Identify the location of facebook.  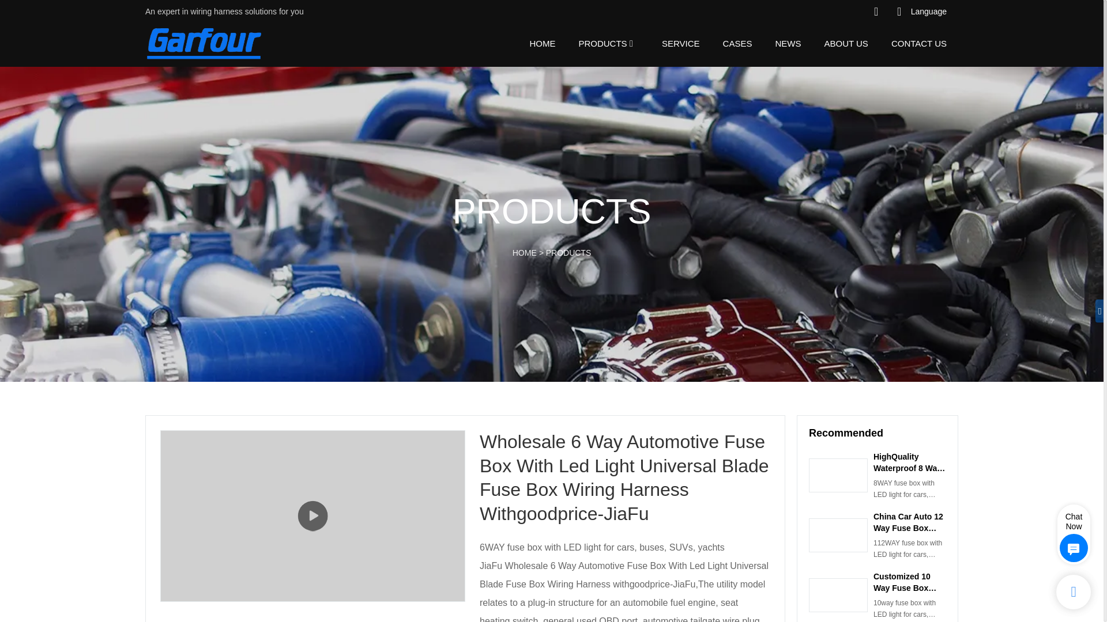
(778, 12).